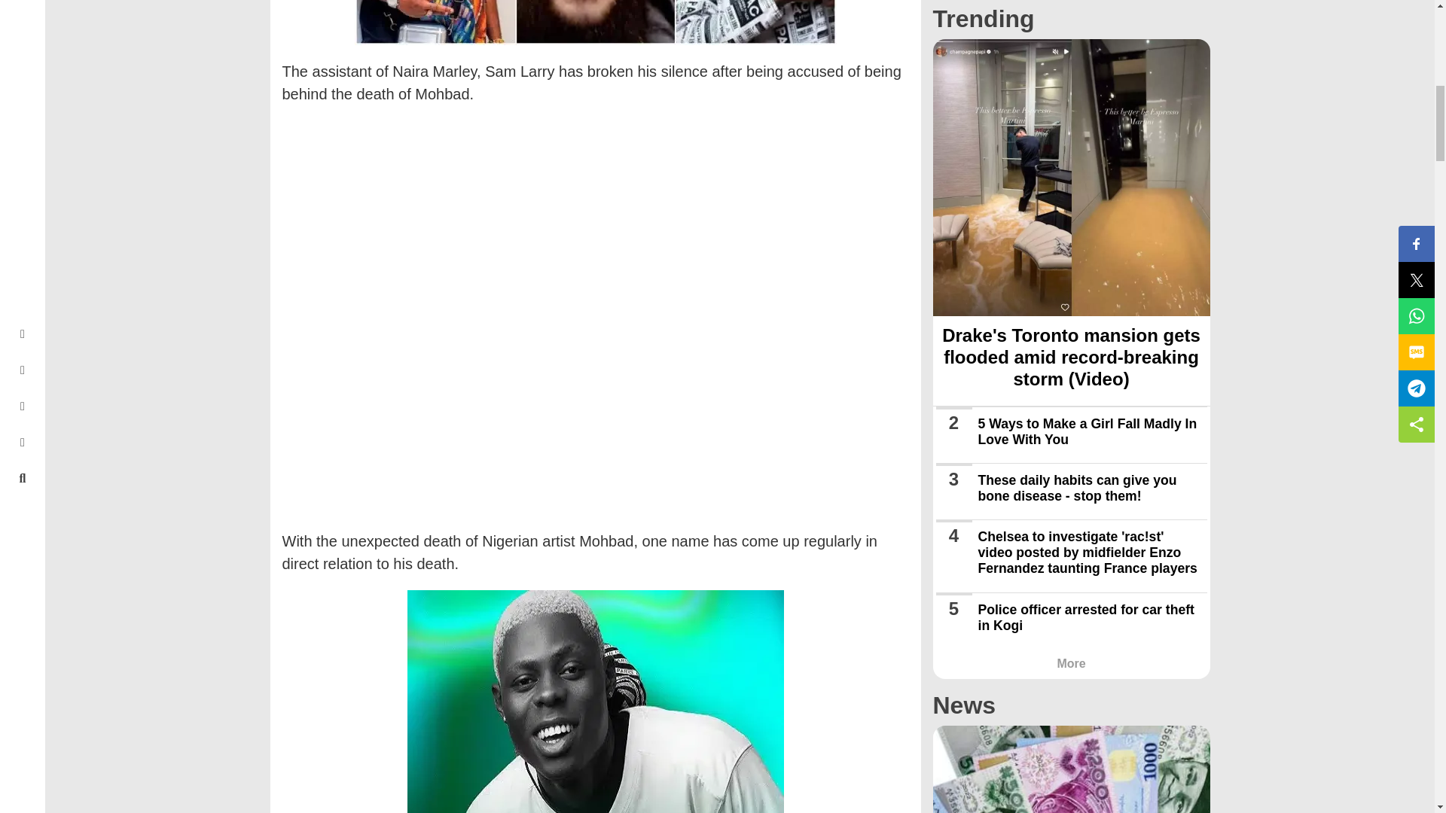  I want to click on These daily habits can give you bone disease - stop them!, so click(1077, 488).